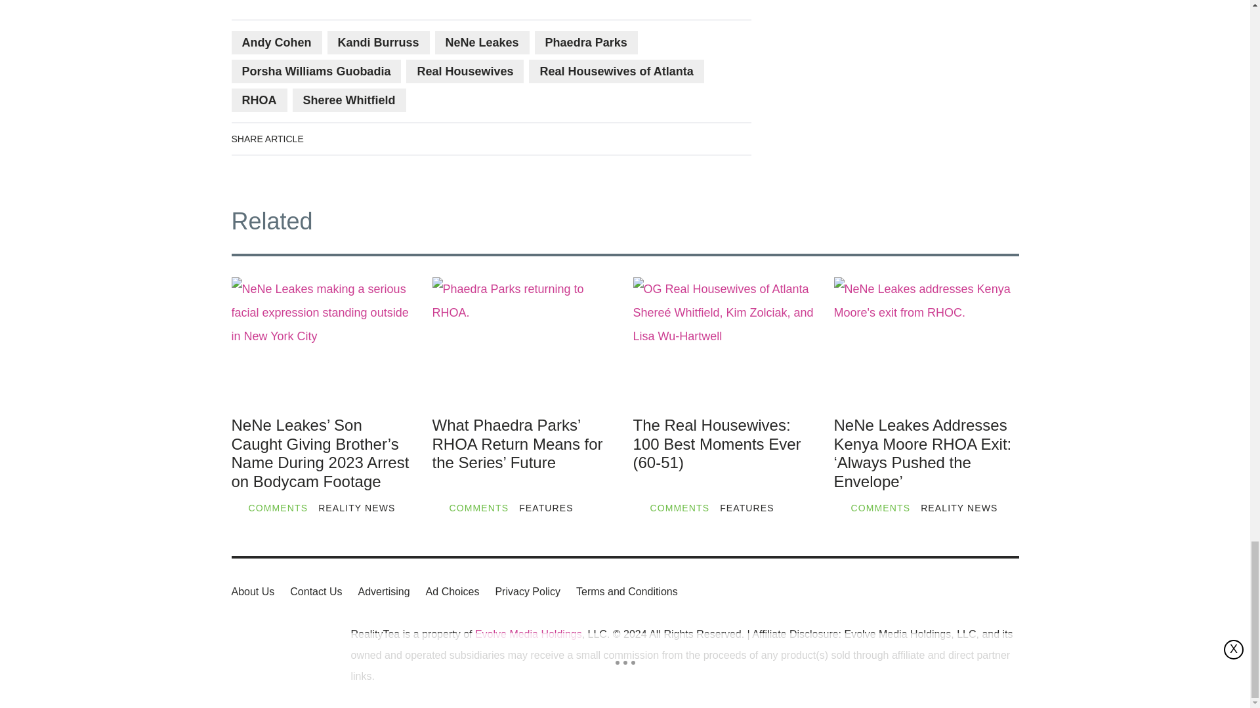 The width and height of the screenshot is (1260, 708). Describe the element at coordinates (327, 138) in the screenshot. I see `Facebook` at that location.